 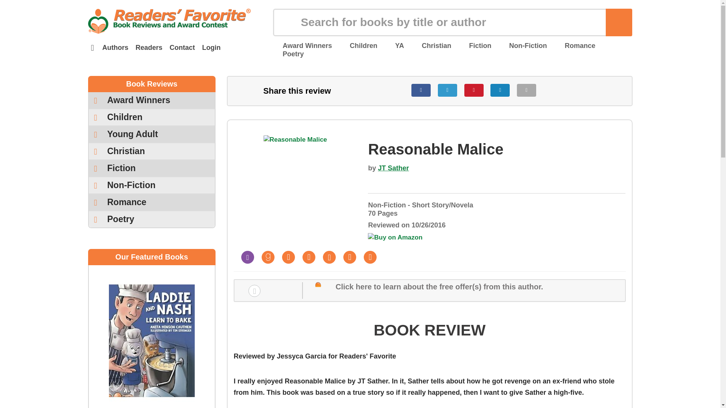 What do you see at coordinates (211, 48) in the screenshot?
I see `Login` at bounding box center [211, 48].